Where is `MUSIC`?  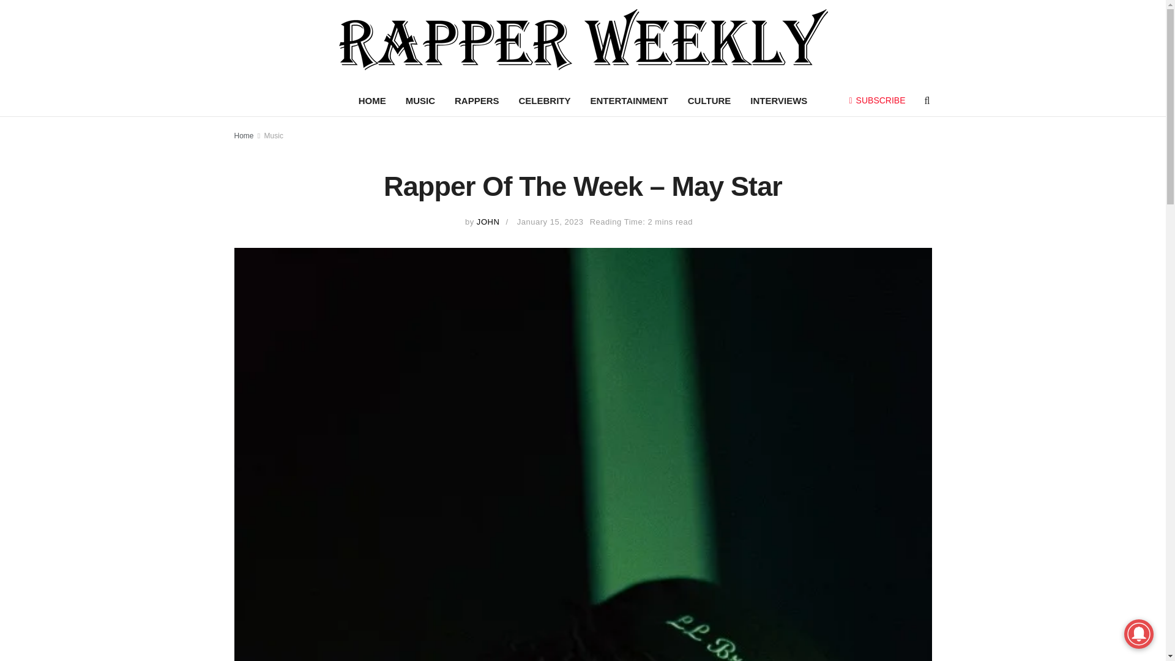 MUSIC is located at coordinates (420, 101).